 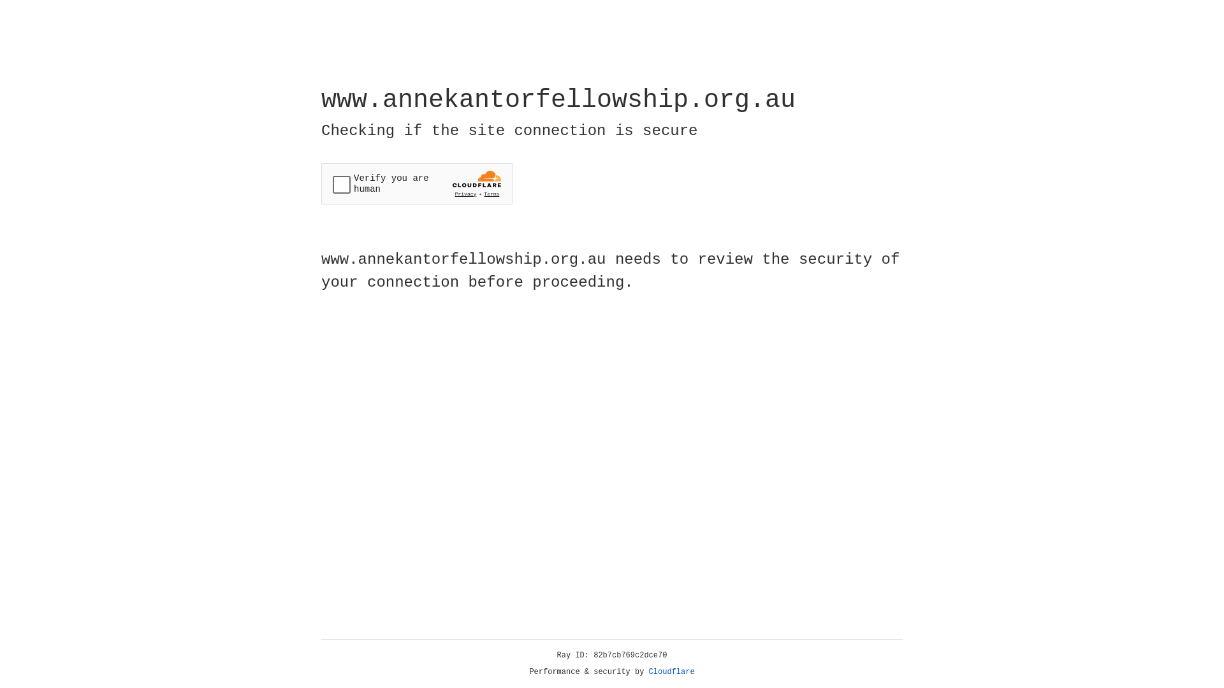 What do you see at coordinates (672, 672) in the screenshot?
I see `Cloudflare` at bounding box center [672, 672].